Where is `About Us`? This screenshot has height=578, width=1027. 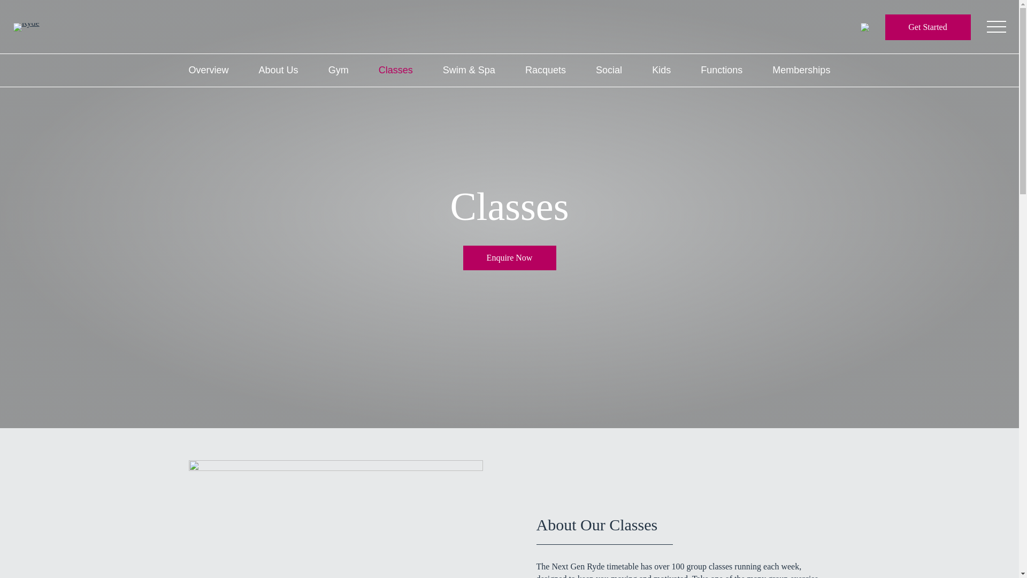 About Us is located at coordinates (278, 71).